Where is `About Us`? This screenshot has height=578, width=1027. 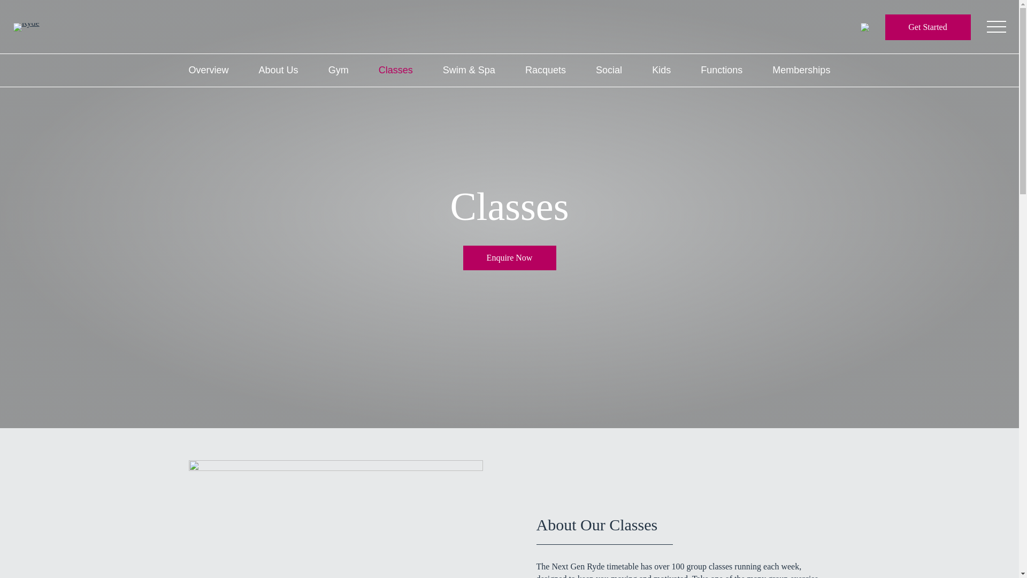 About Us is located at coordinates (278, 71).